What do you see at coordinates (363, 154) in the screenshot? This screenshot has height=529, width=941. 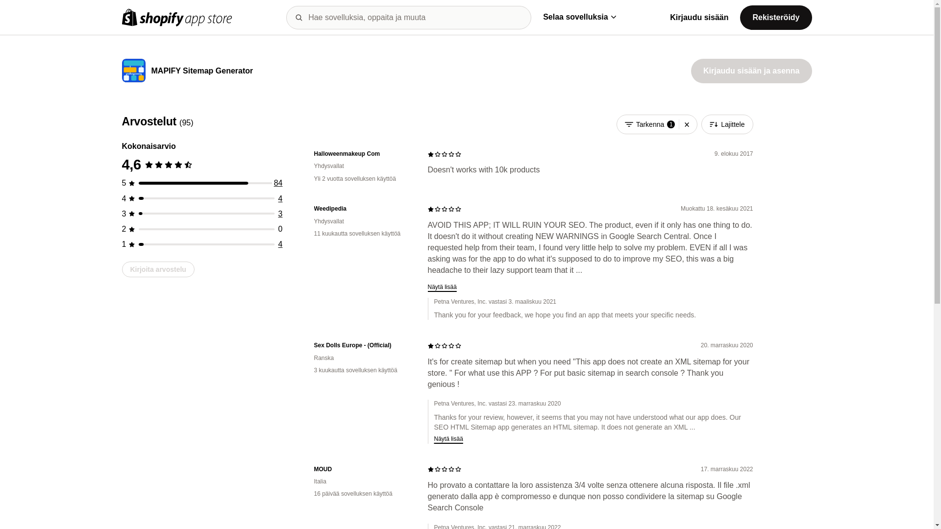 I see `Halloweenmakeup Com` at bounding box center [363, 154].